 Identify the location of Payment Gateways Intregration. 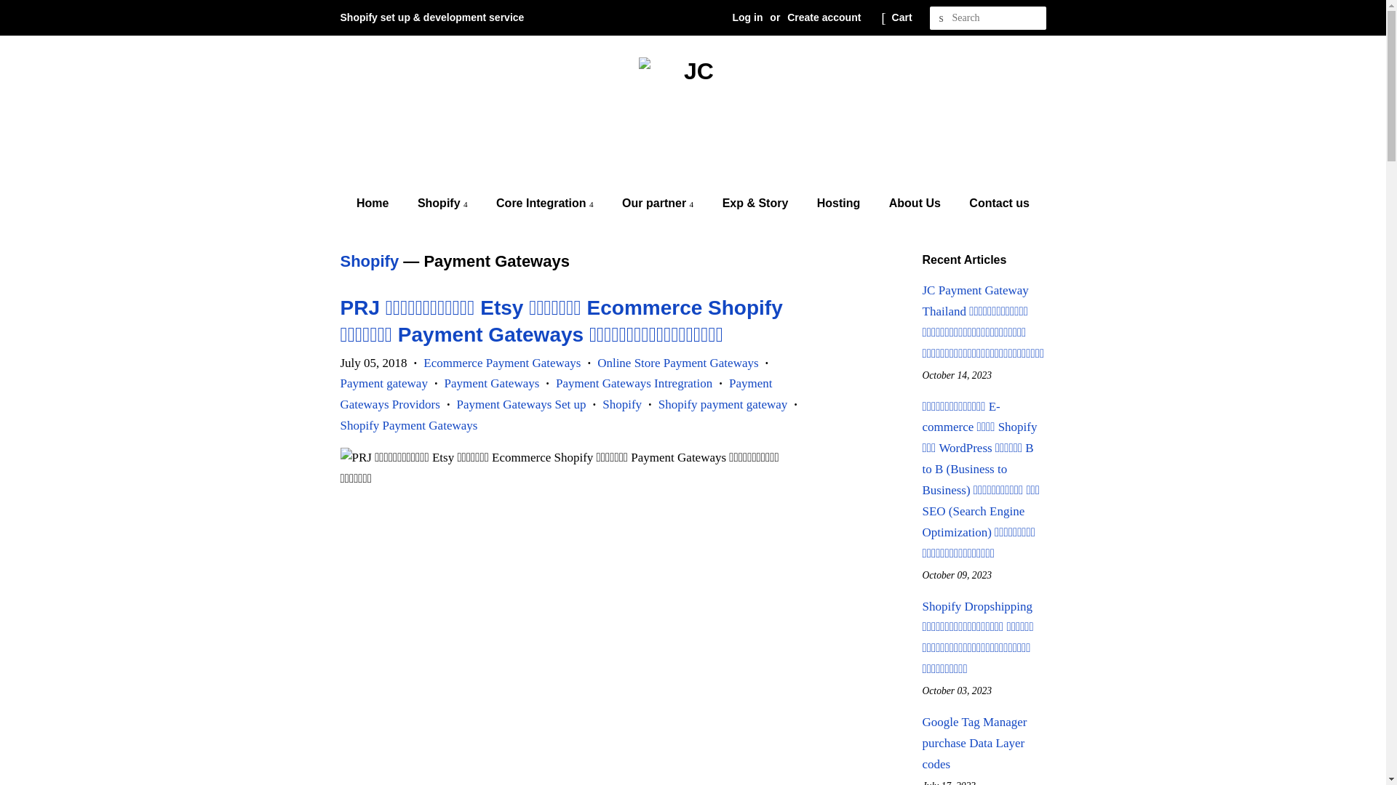
(634, 384).